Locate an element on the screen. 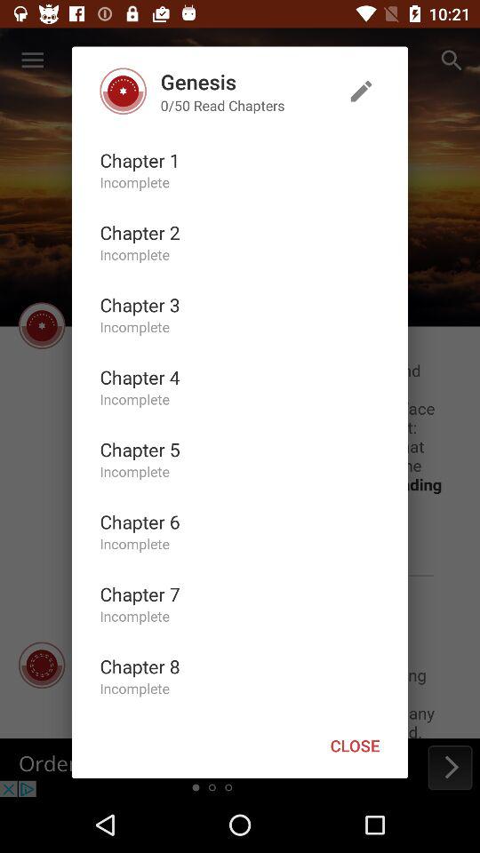  turn off the close icon is located at coordinates (355, 745).